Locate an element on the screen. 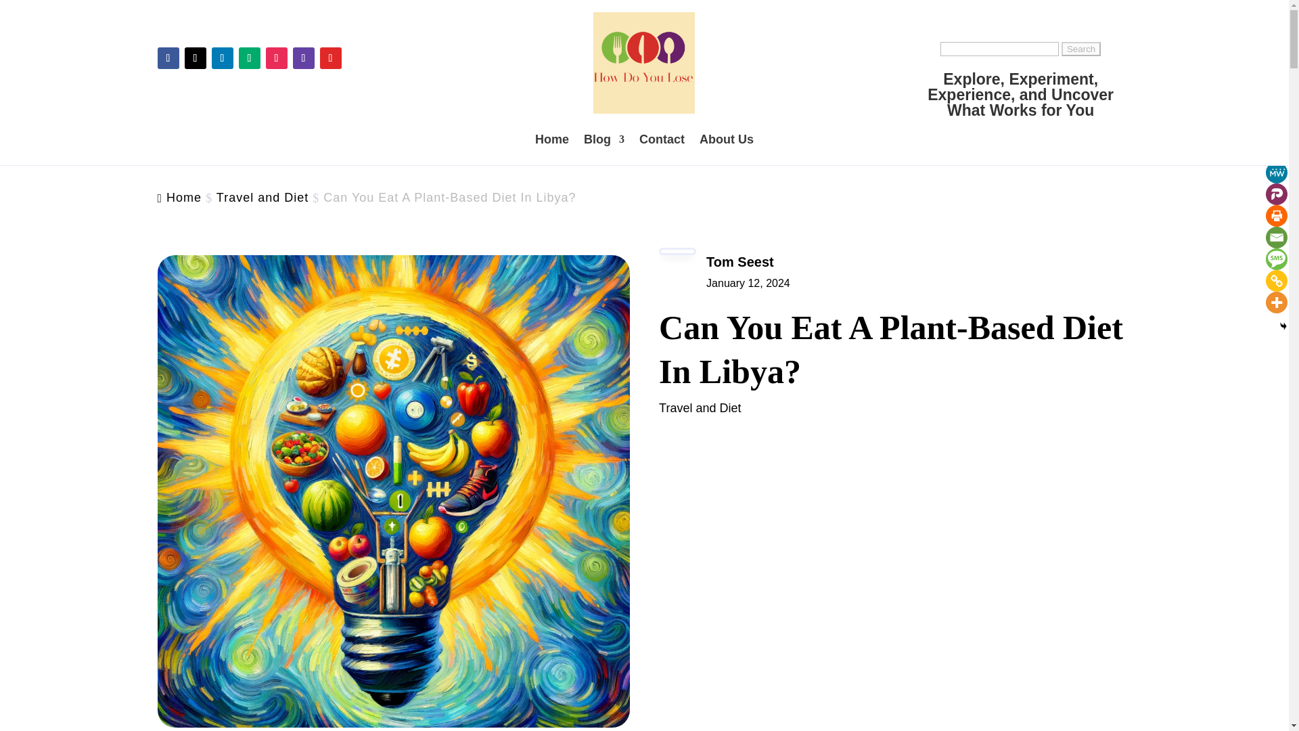 The image size is (1299, 731). Search is located at coordinates (1080, 49).